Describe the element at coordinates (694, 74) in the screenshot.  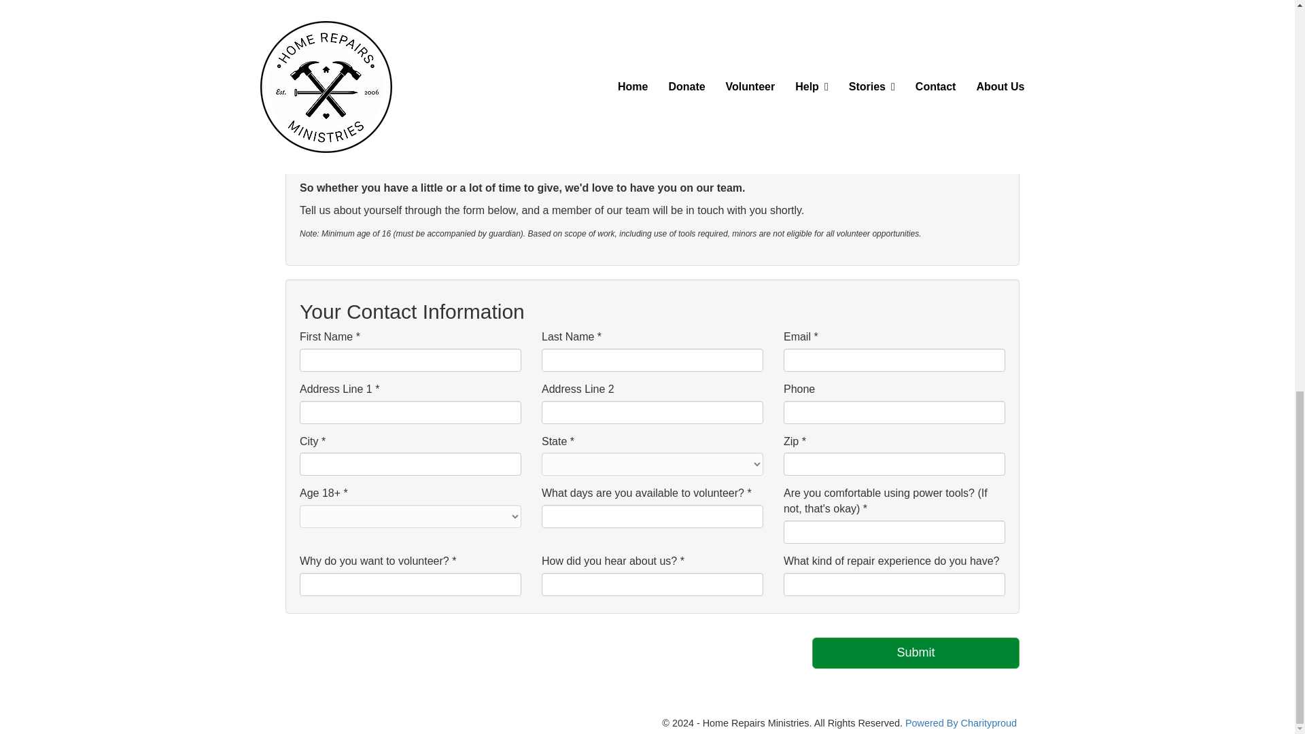
I see `Aaron` at that location.